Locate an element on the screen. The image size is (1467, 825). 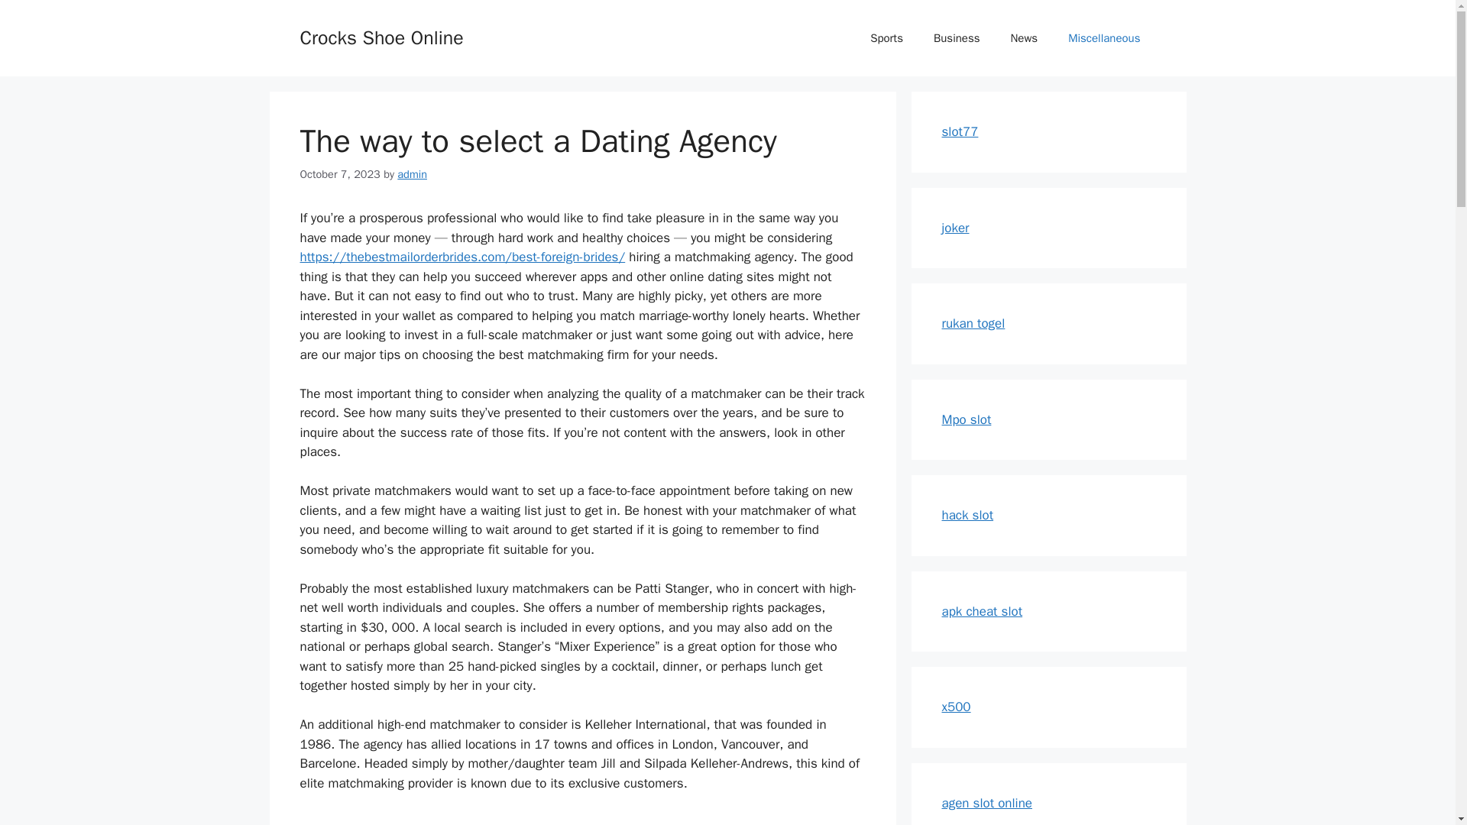
Mpo slot is located at coordinates (966, 419).